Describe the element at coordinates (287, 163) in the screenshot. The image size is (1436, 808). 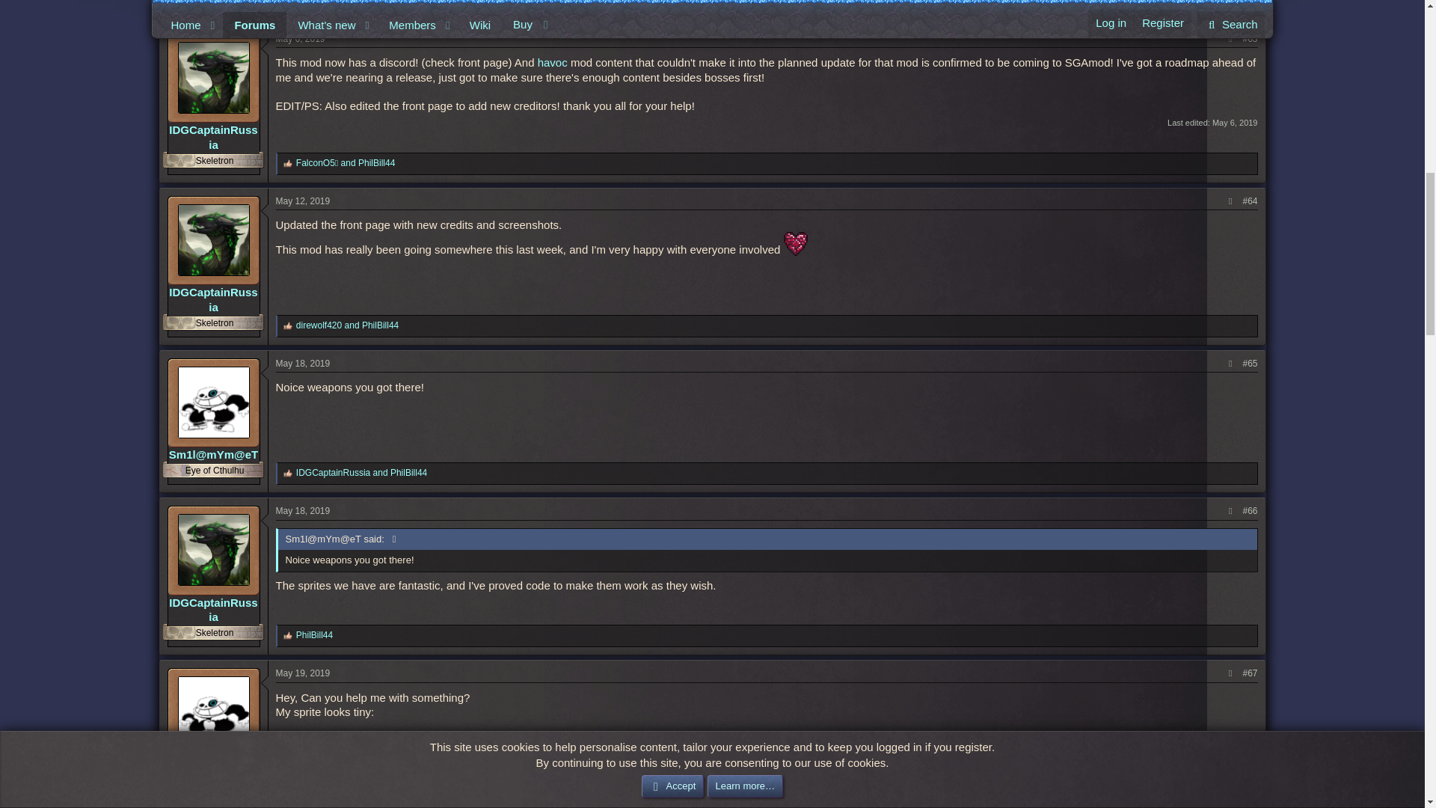
I see `Like` at that location.